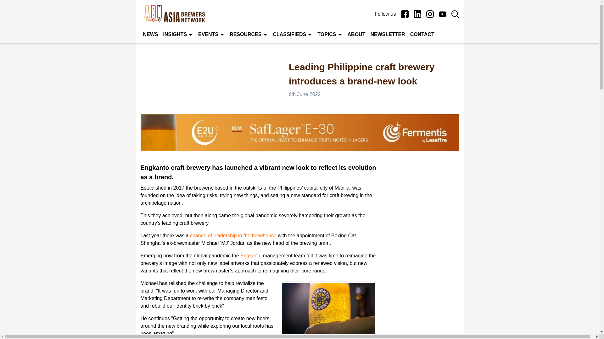 This screenshot has height=339, width=604. I want to click on INSIGHTS, so click(175, 34).